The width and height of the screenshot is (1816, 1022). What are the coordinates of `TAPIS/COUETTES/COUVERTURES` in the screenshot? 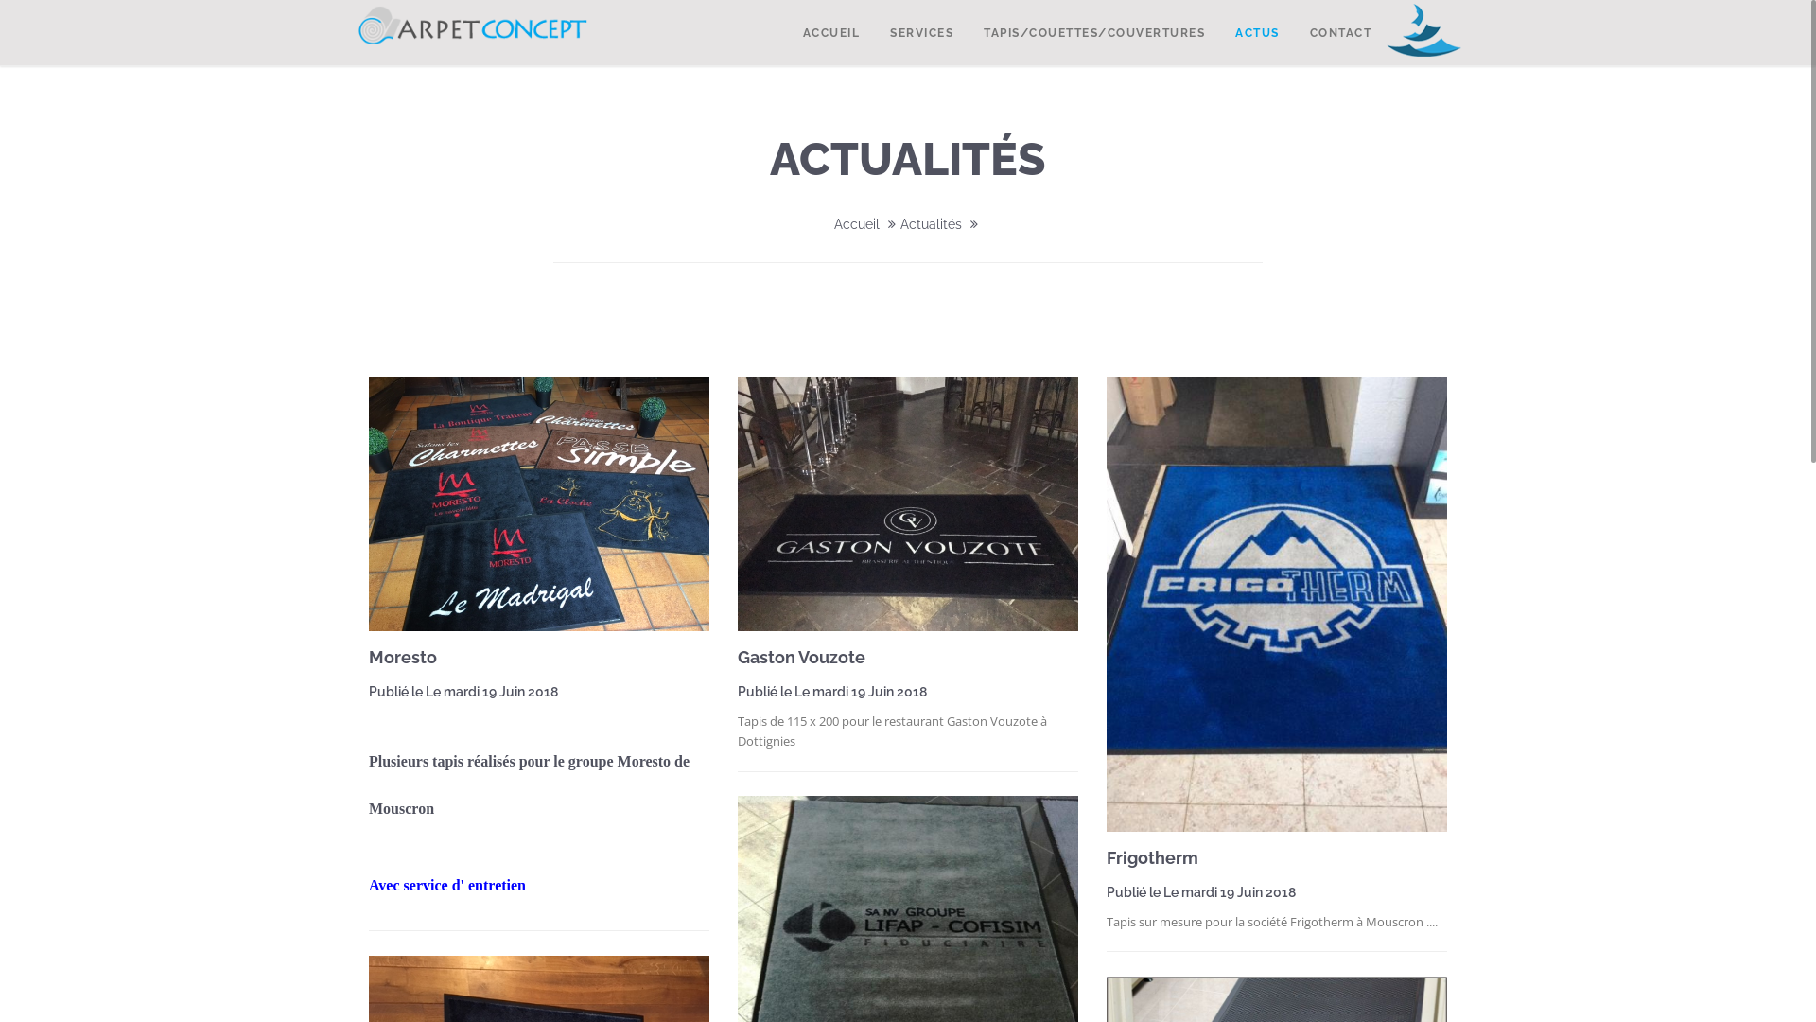 It's located at (1094, 32).